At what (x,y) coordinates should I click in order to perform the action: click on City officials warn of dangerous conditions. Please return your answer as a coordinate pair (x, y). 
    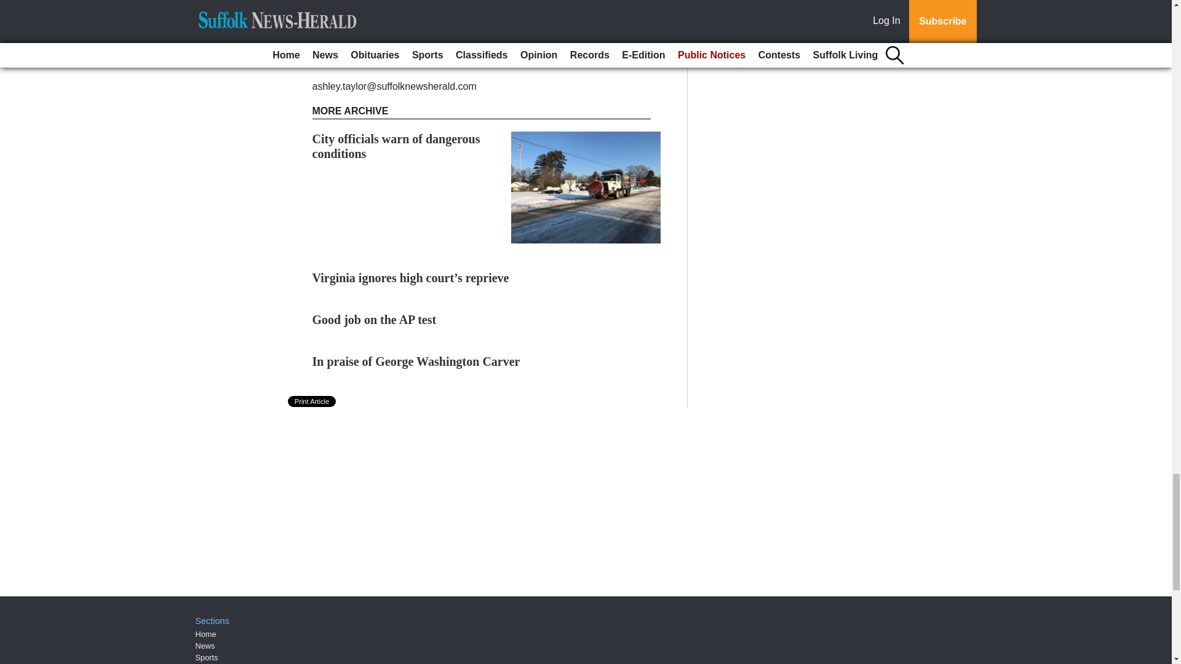
    Looking at the image, I should click on (396, 146).